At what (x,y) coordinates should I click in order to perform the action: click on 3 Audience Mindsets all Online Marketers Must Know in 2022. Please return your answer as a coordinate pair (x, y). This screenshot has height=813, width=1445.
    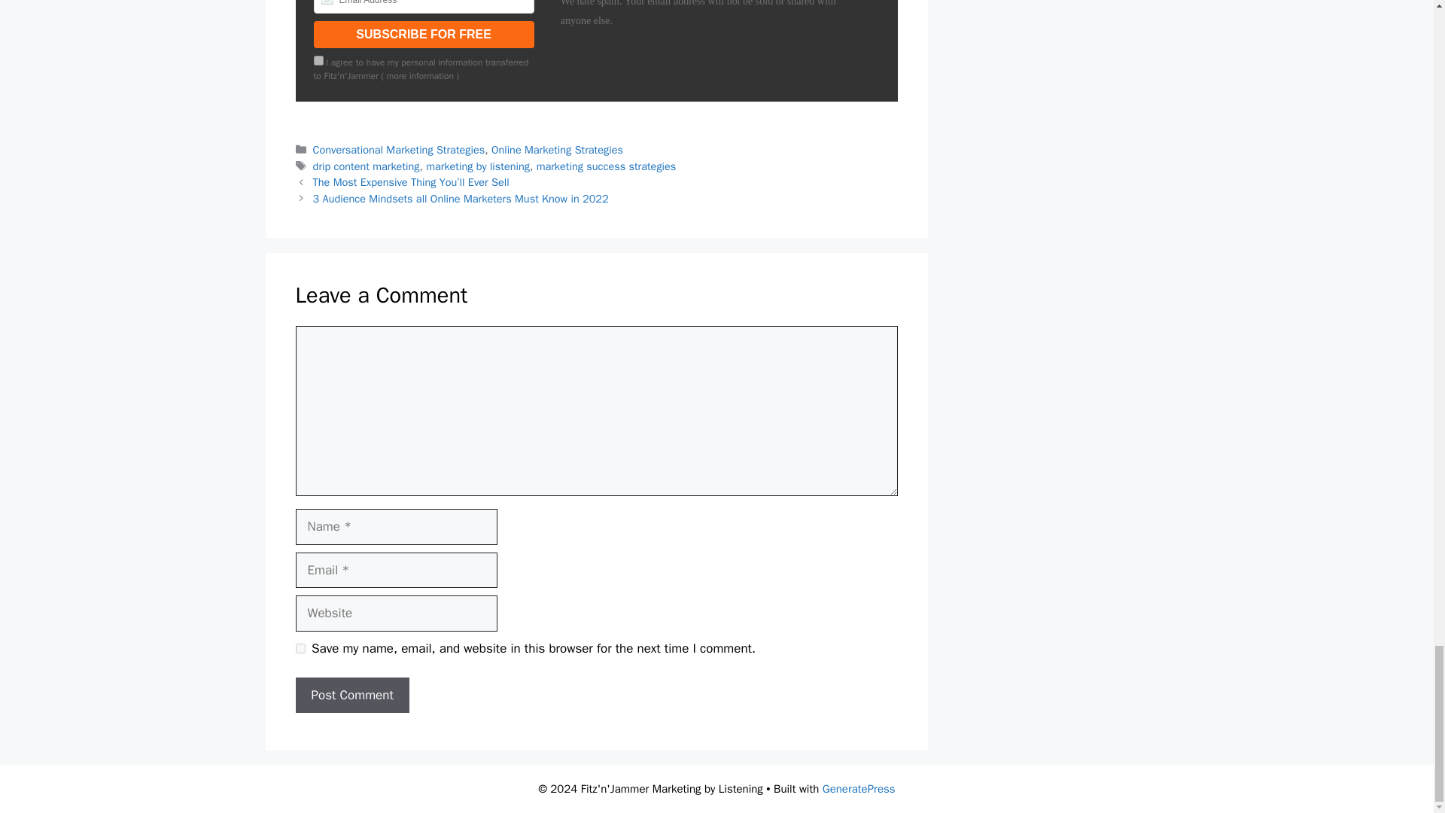
    Looking at the image, I should click on (461, 199).